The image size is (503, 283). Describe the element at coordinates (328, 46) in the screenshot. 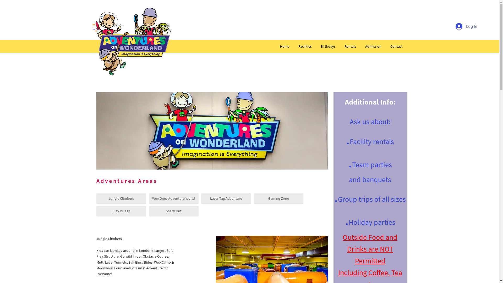

I see `Birthdays` at that location.